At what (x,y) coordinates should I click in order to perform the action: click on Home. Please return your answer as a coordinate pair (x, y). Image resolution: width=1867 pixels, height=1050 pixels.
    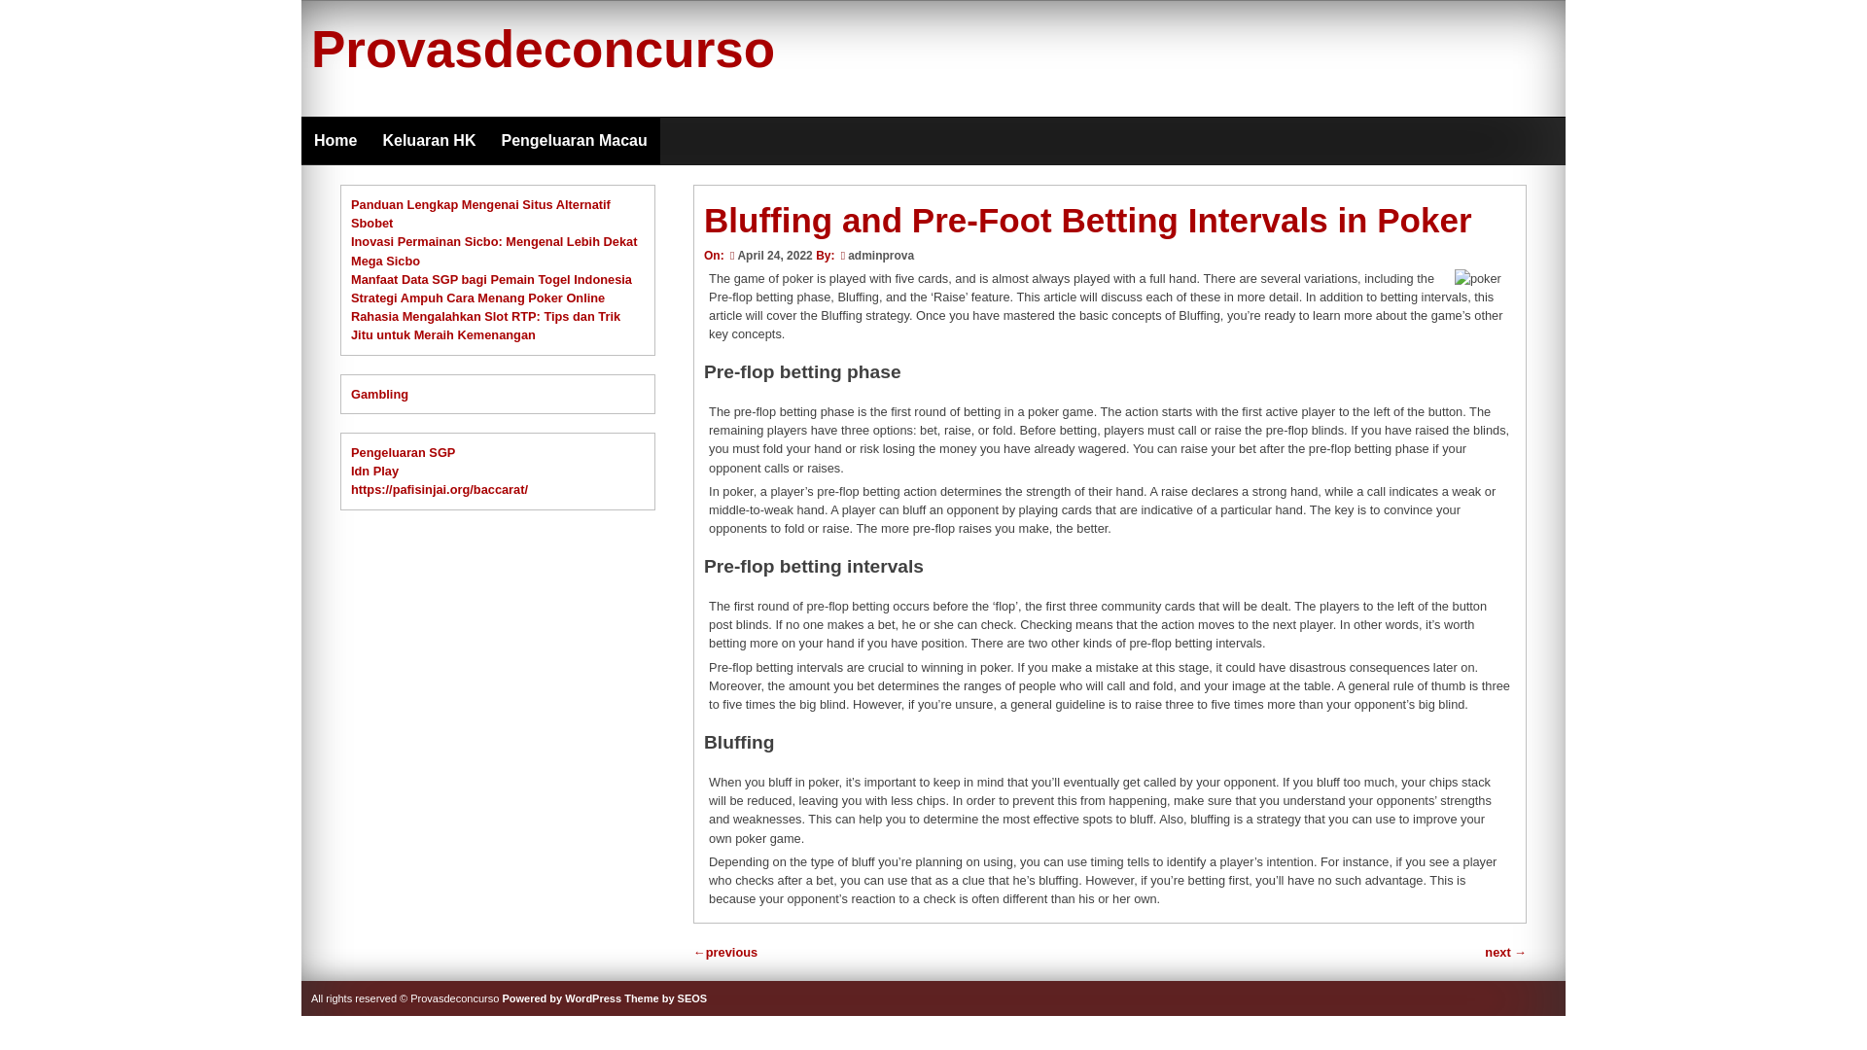
    Looking at the image, I should click on (335, 140).